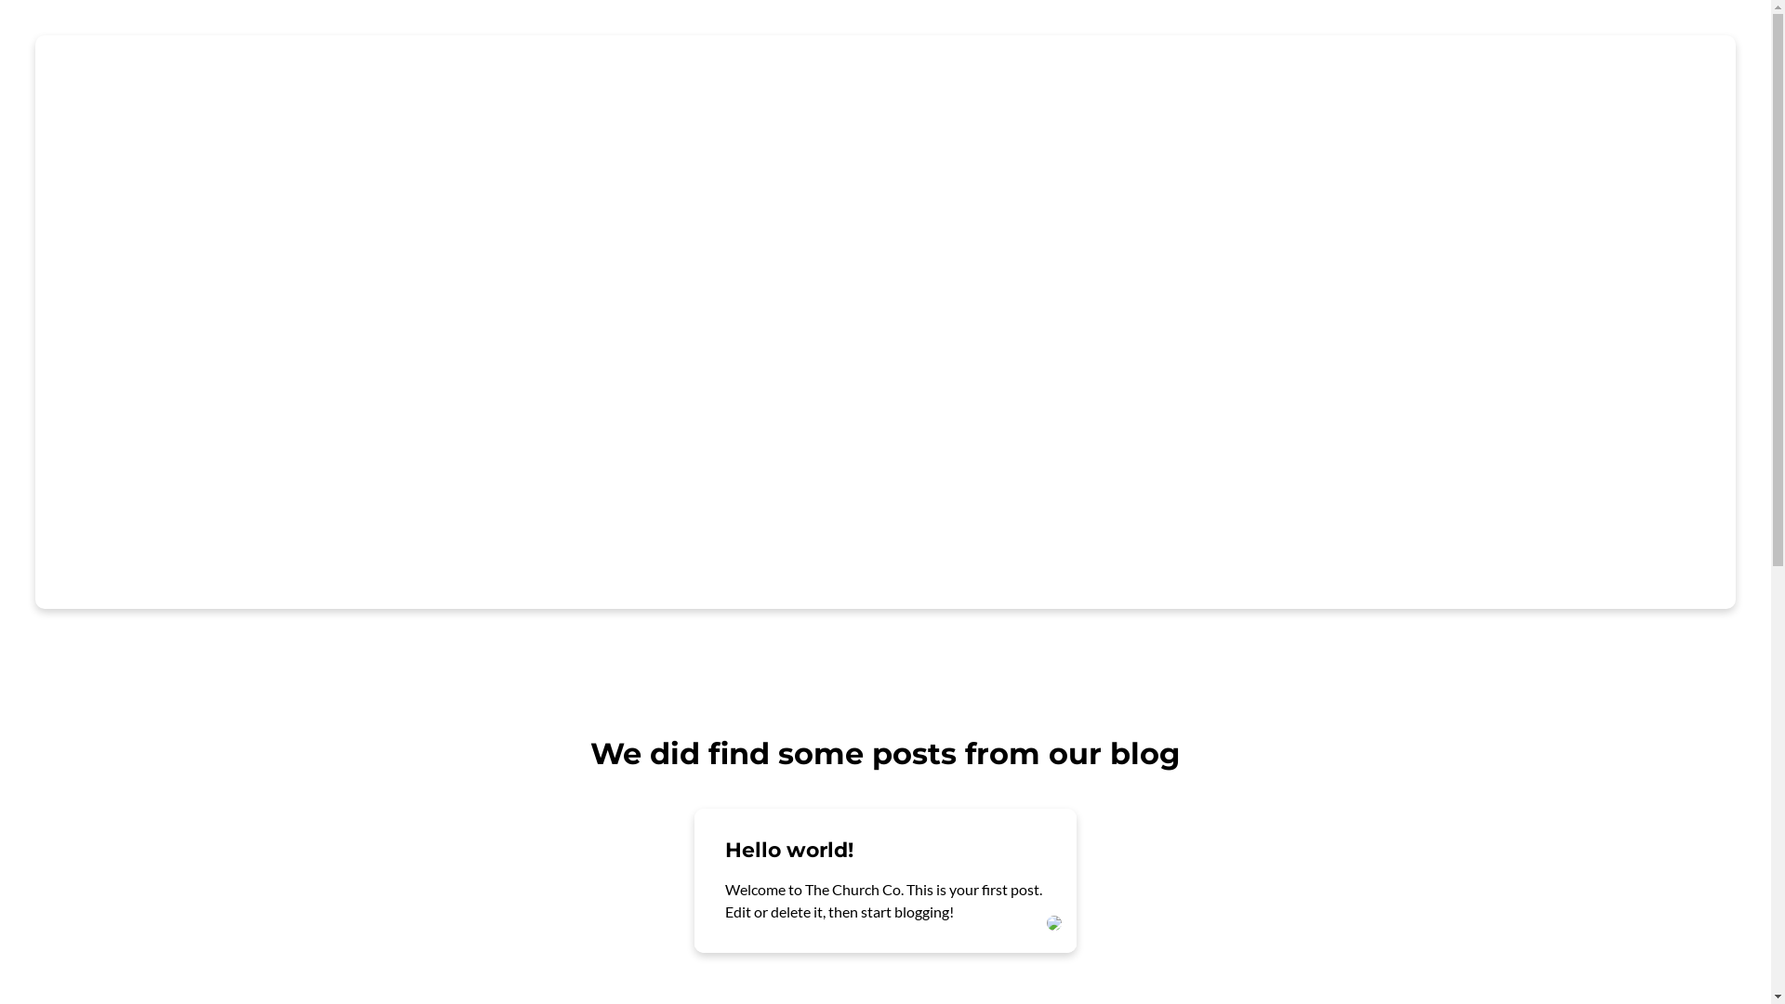 This screenshot has height=1004, width=1785. Describe the element at coordinates (853, 73) in the screenshot. I see `SERVICES` at that location.